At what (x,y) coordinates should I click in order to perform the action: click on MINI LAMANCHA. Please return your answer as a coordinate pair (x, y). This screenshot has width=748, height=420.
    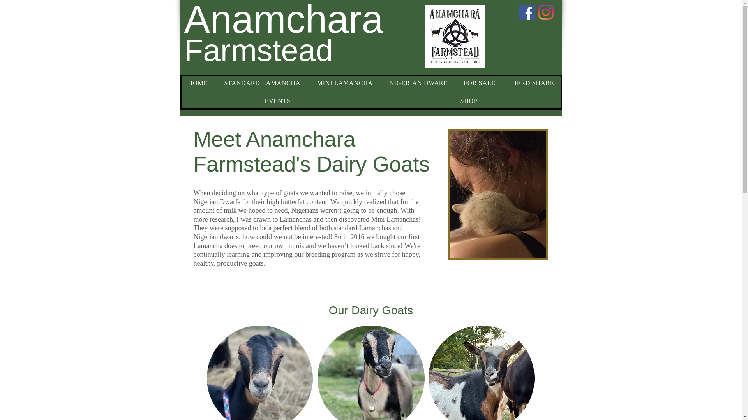
    Looking at the image, I should click on (345, 83).